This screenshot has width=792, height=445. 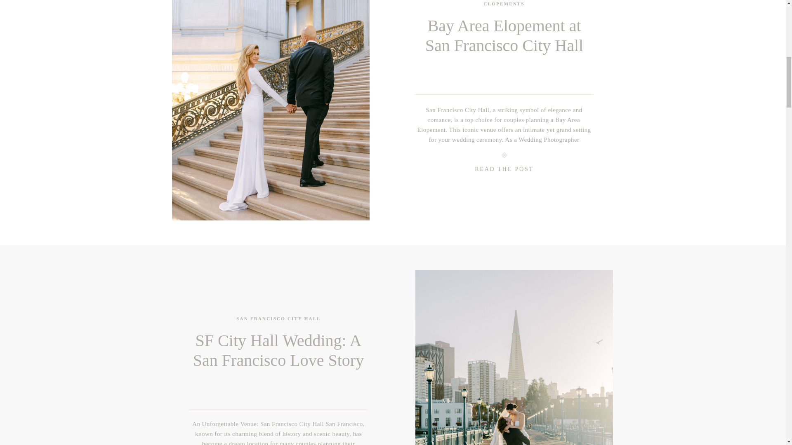 What do you see at coordinates (504, 171) in the screenshot?
I see `READ THE POST` at bounding box center [504, 171].